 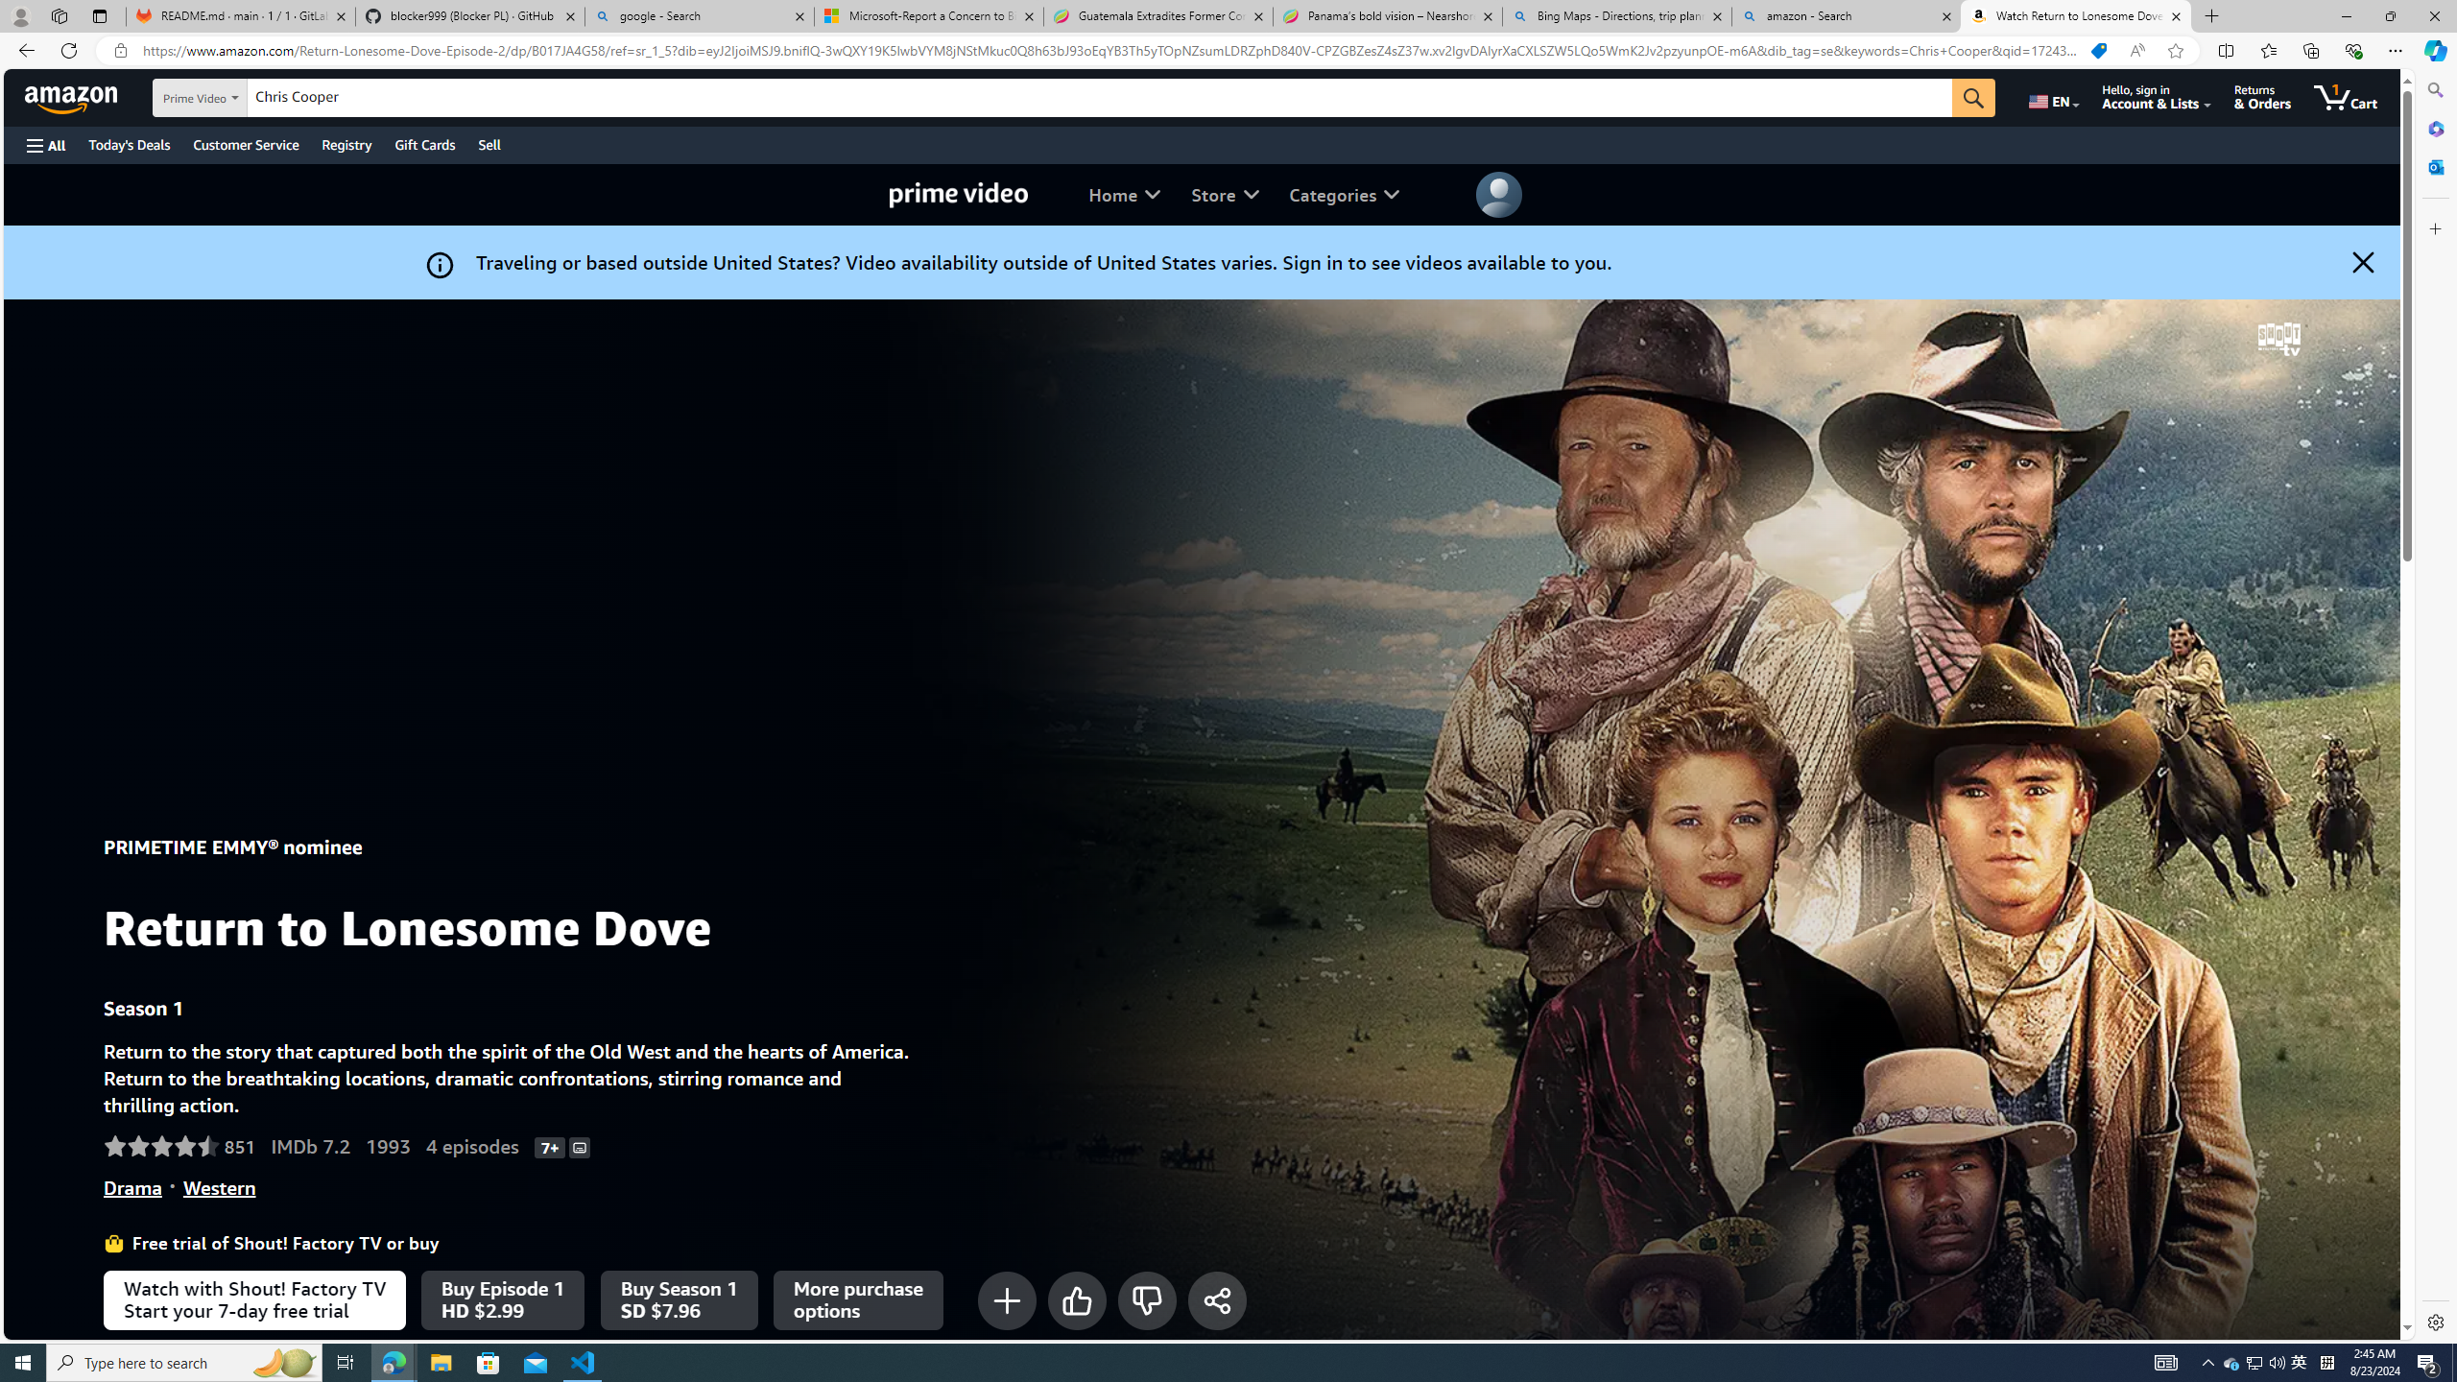 What do you see at coordinates (928, 16) in the screenshot?
I see `Microsoft-Report a Concern to Bing` at bounding box center [928, 16].